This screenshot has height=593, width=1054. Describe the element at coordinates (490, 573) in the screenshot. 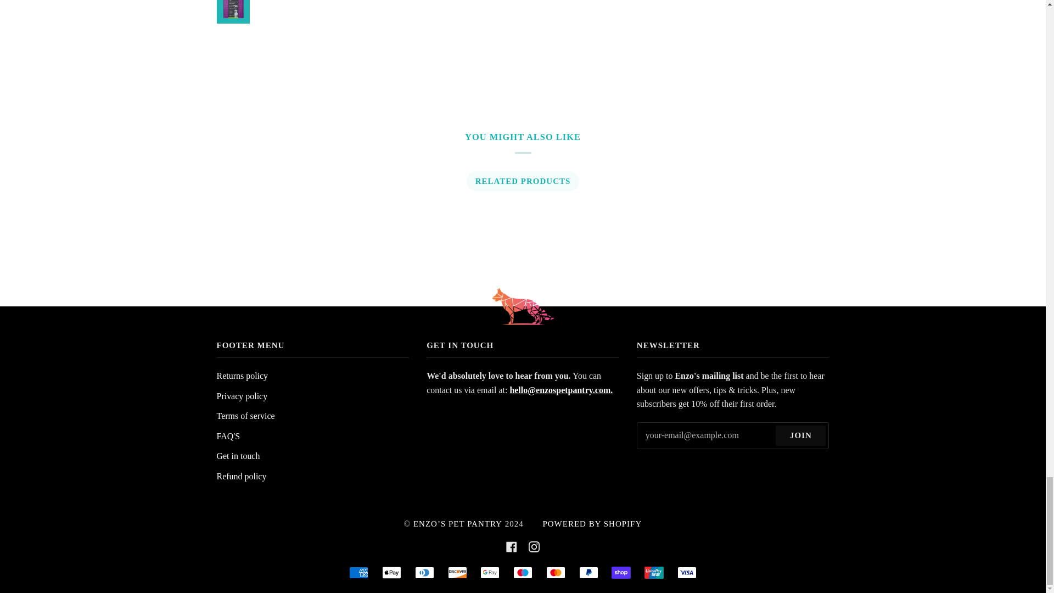

I see `GOOGLE PAY` at that location.